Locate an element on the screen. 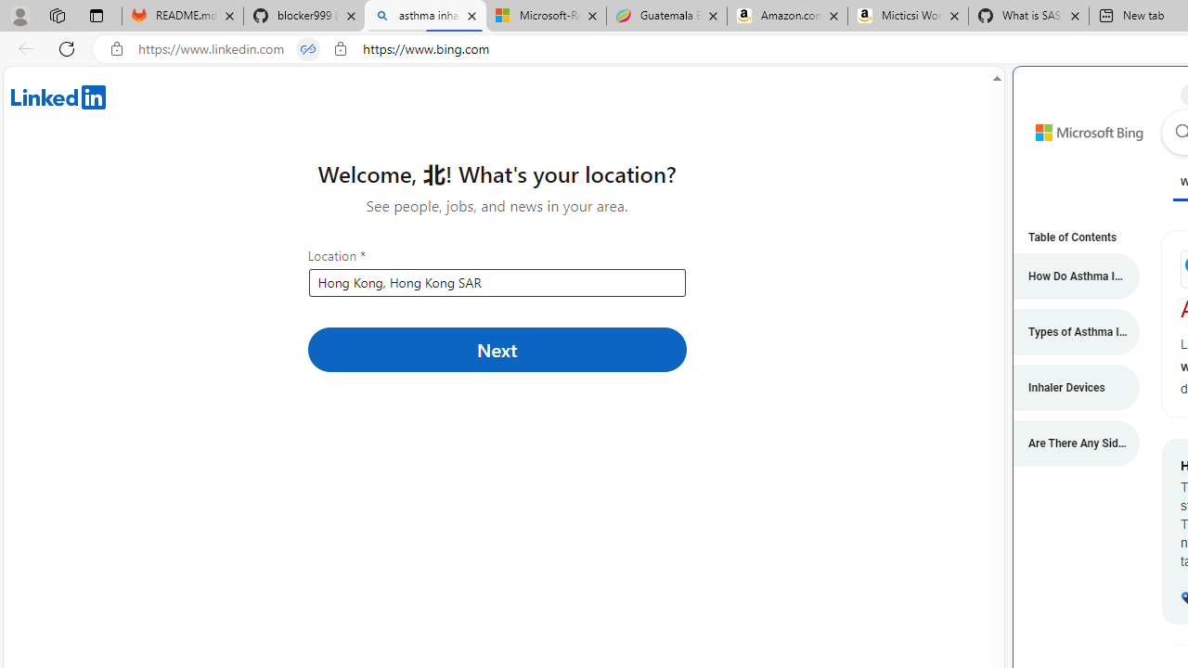 Image resolution: width=1188 pixels, height=668 pixels. Tabs in split screen is located at coordinates (308, 49).